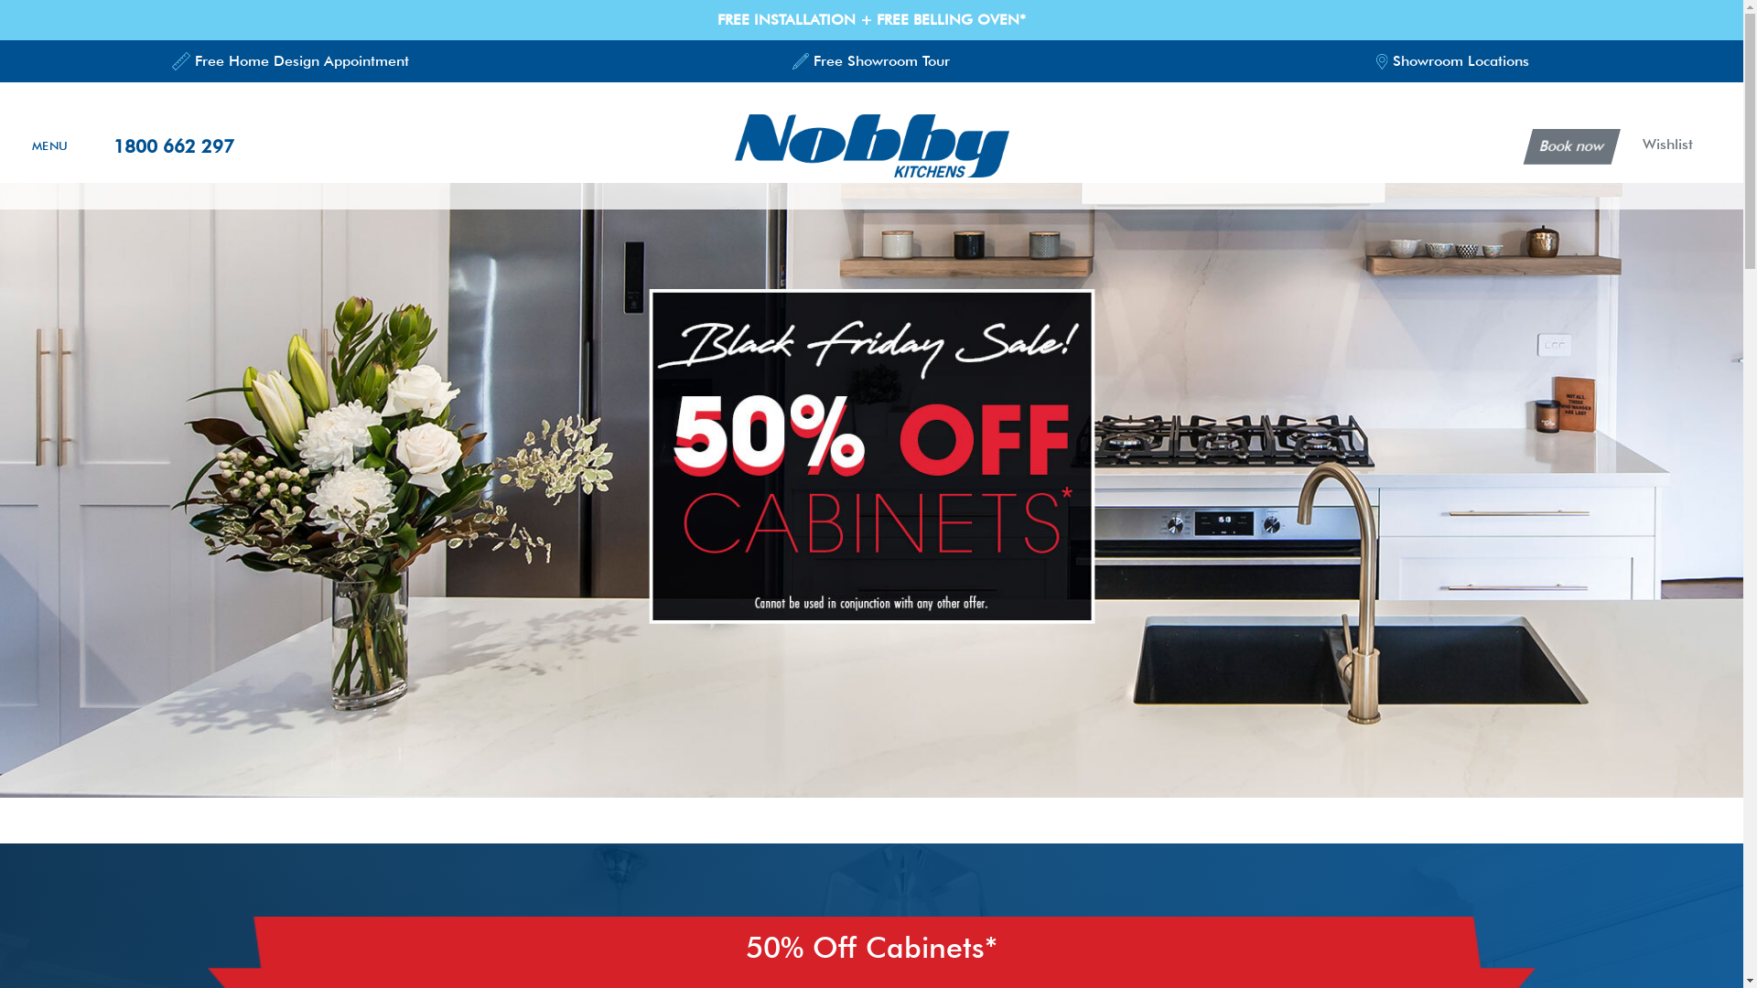 This screenshot has height=988, width=1757. Describe the element at coordinates (1665, 145) in the screenshot. I see `Wishlist` at that location.